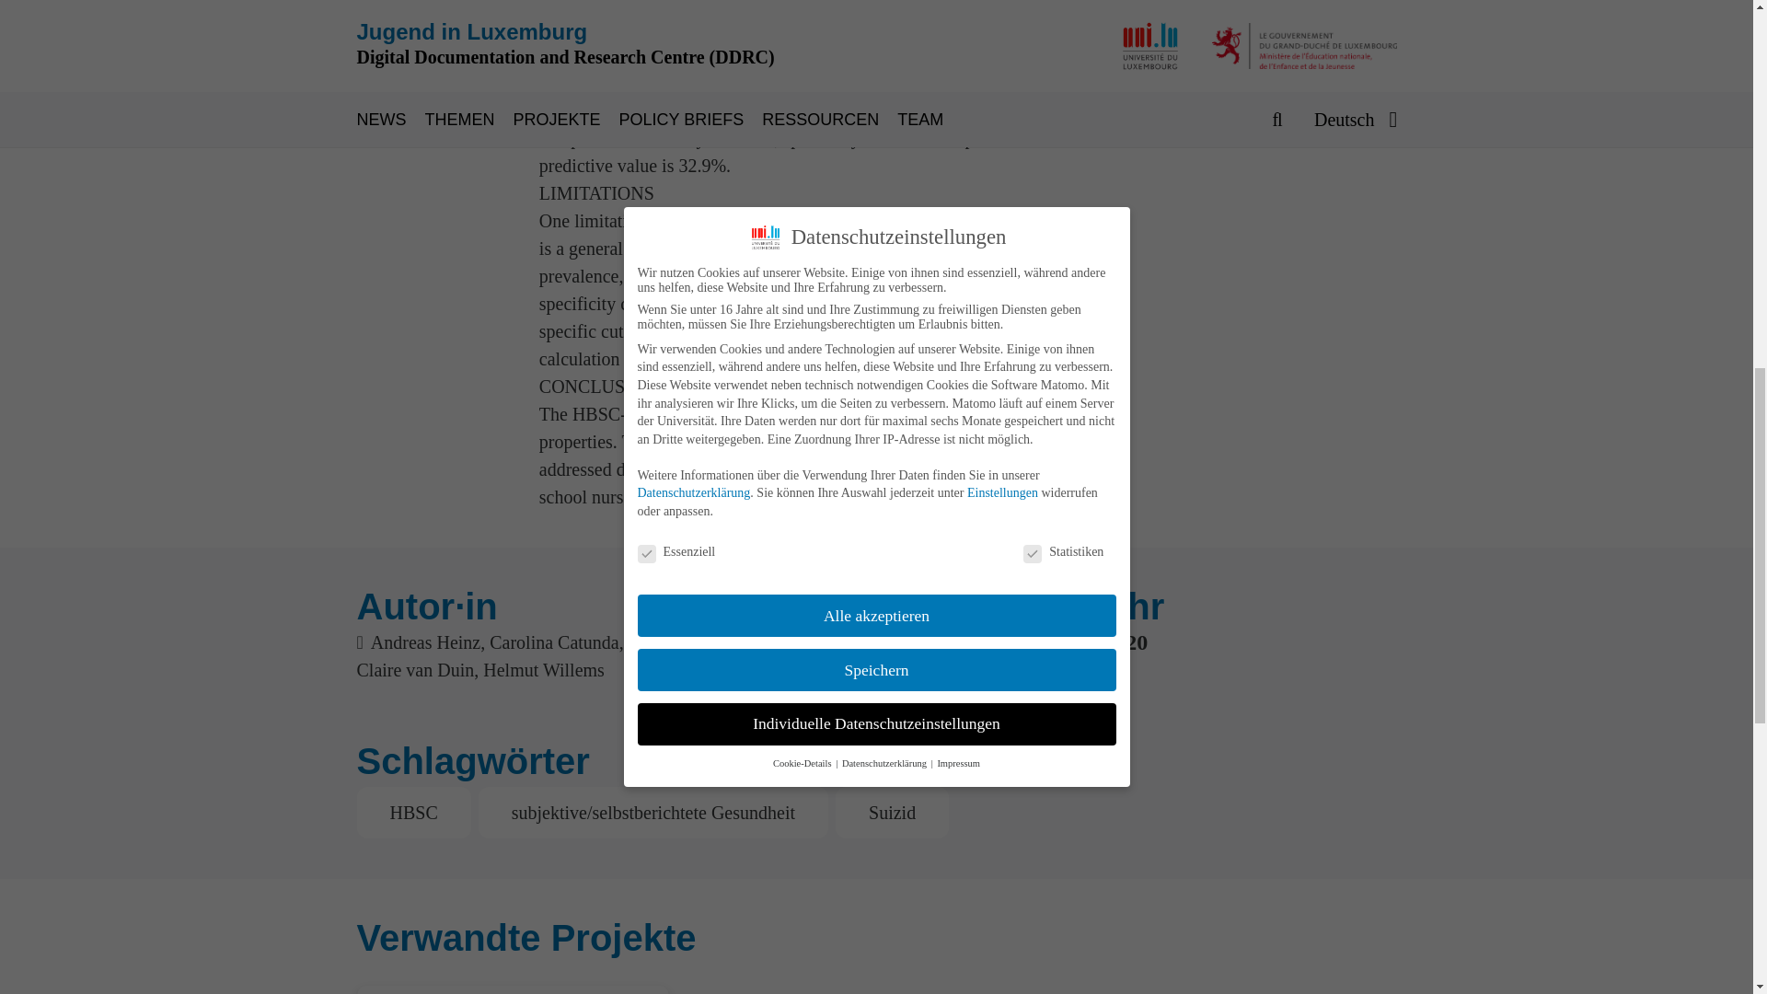 This screenshot has height=994, width=1767. I want to click on Andreas Heinz, so click(425, 641).